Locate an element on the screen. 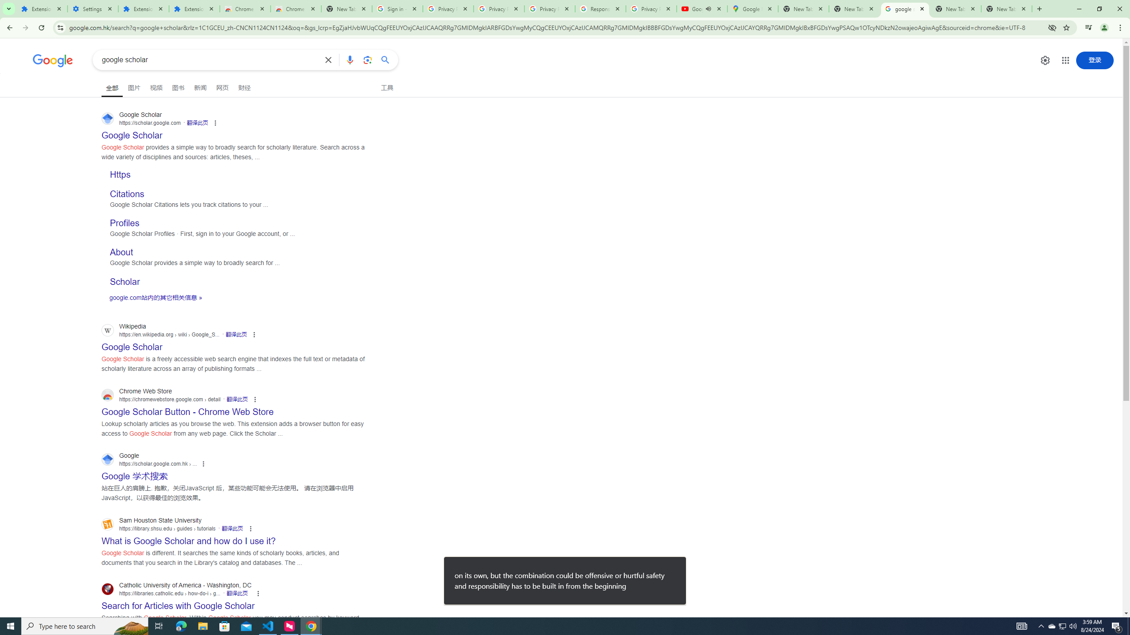  Scholar is located at coordinates (124, 281).